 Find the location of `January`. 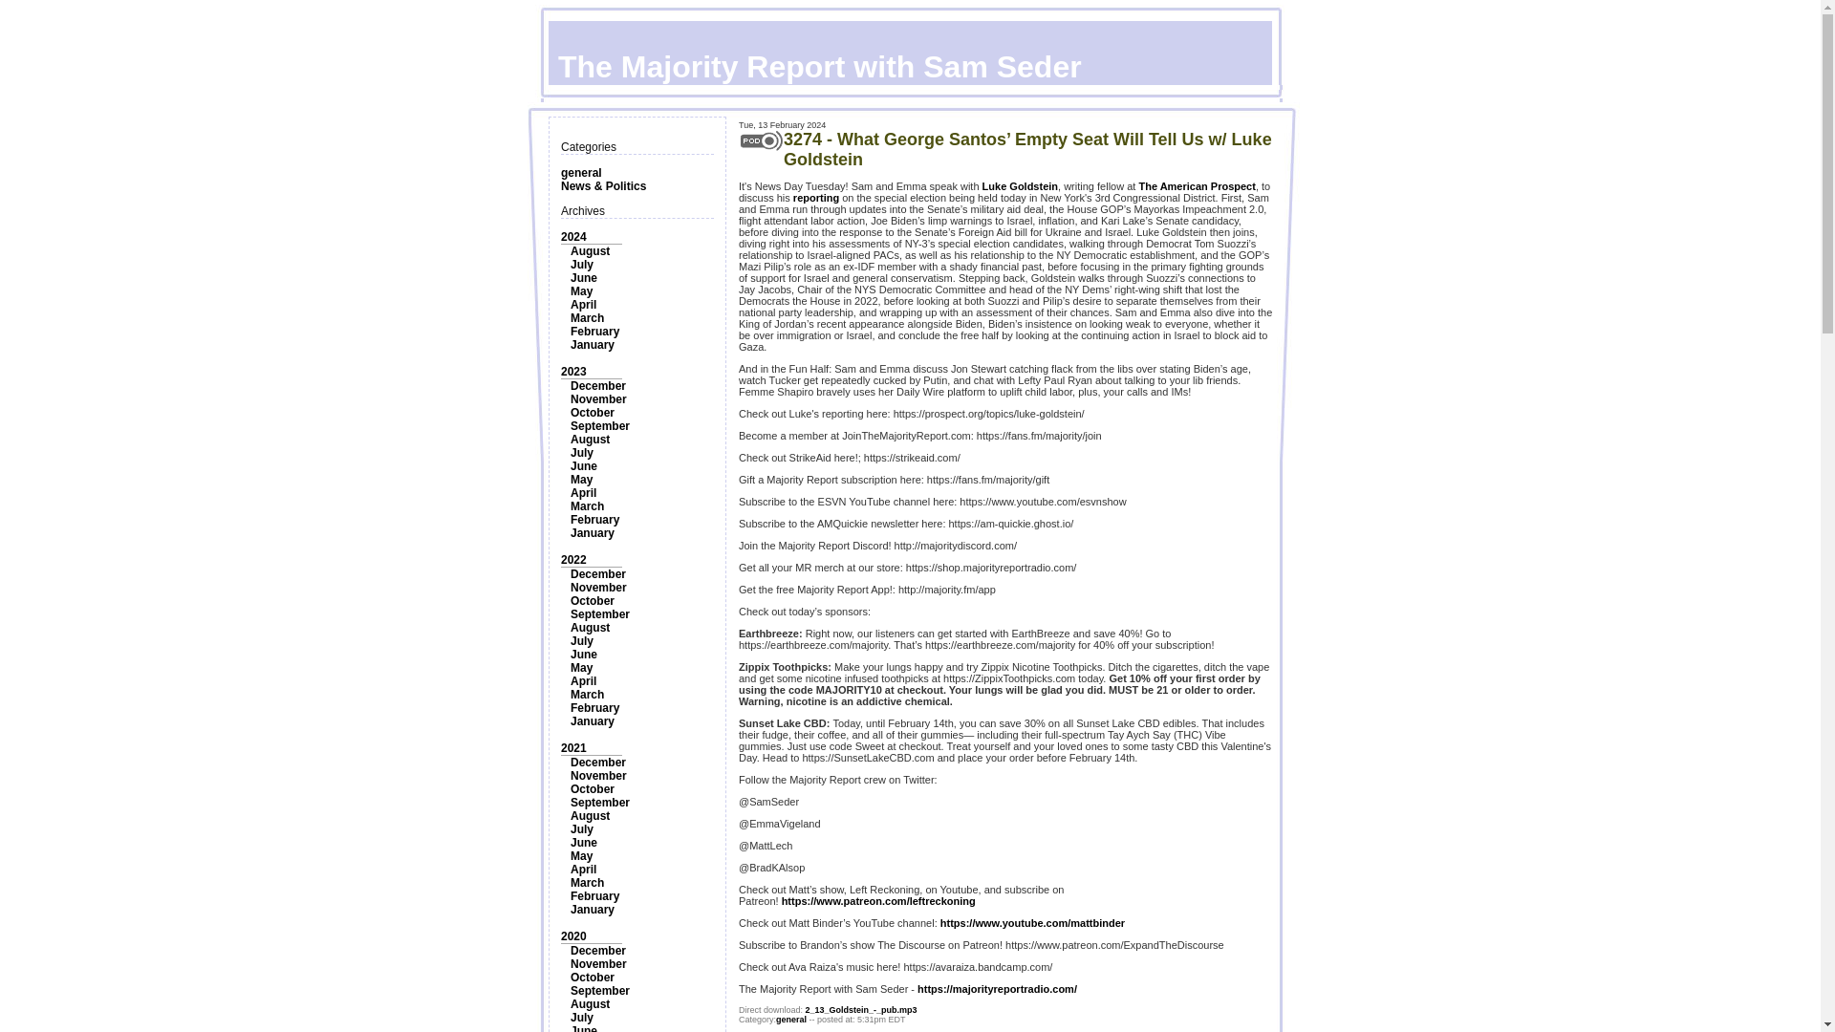

January is located at coordinates (593, 532).